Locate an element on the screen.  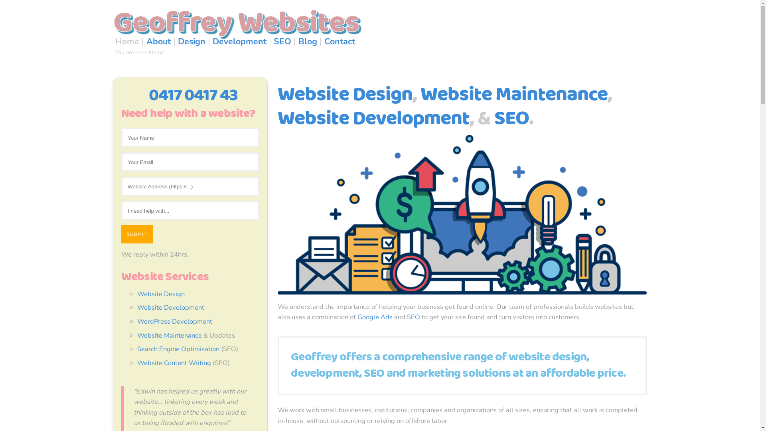
Submit is located at coordinates (137, 234).